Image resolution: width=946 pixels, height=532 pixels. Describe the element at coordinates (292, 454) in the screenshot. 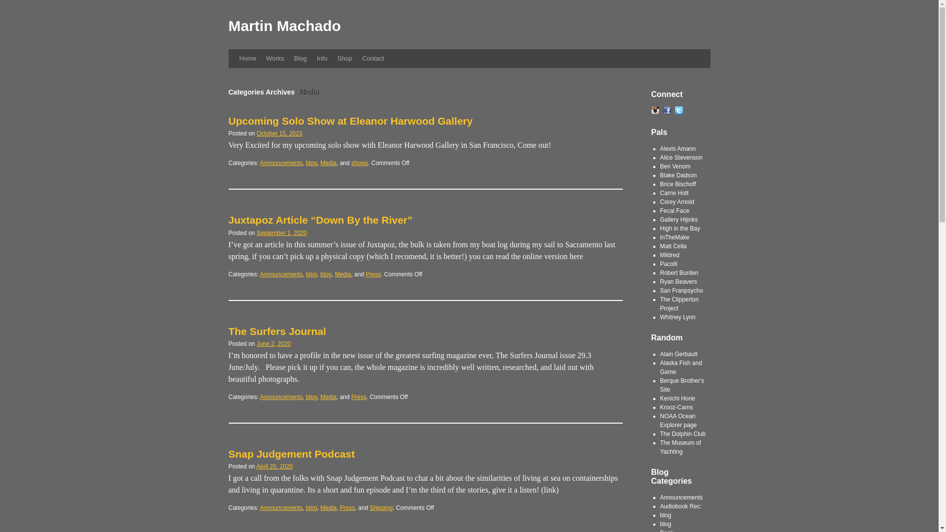

I see `Snap Judgement Podcast` at that location.